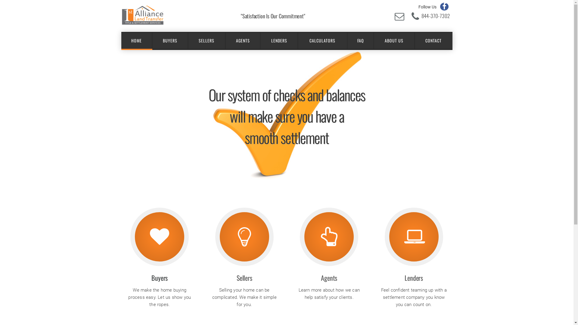 This screenshot has width=578, height=325. I want to click on AGENTS, so click(243, 41).